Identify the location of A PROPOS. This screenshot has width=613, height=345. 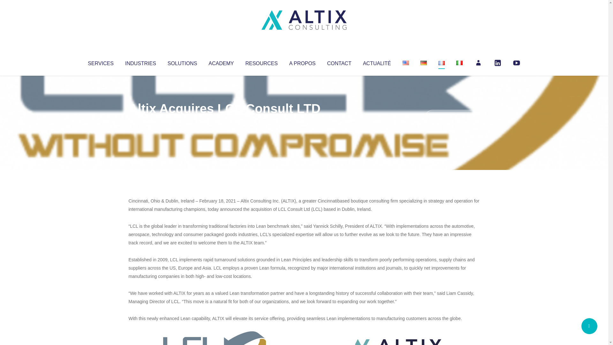
(302, 62).